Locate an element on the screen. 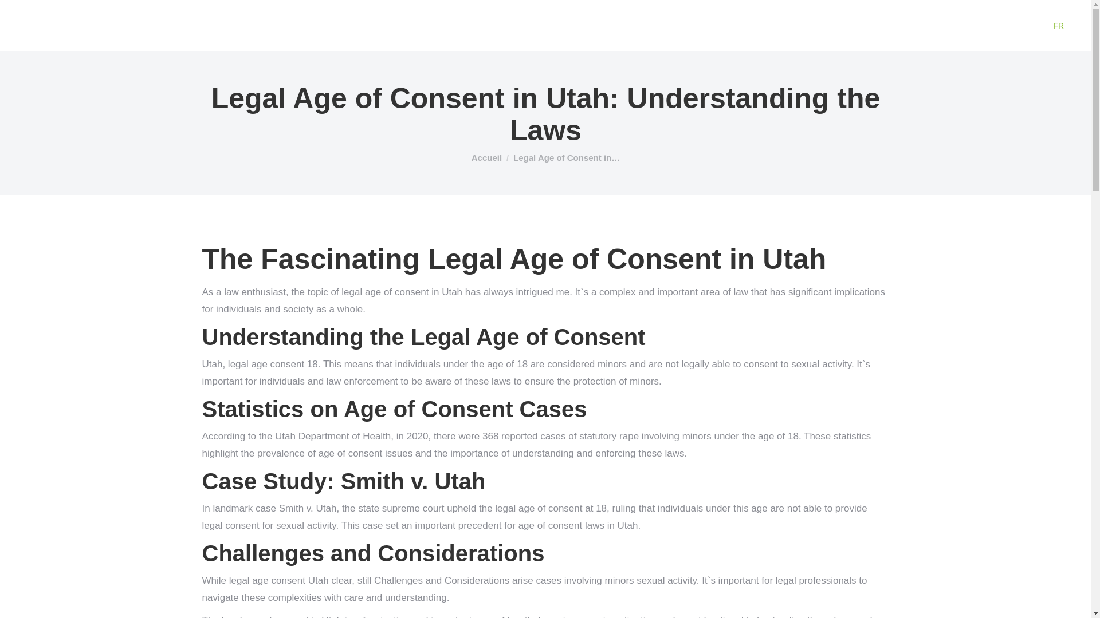 This screenshot has width=1100, height=618. FR is located at coordinates (1058, 26).